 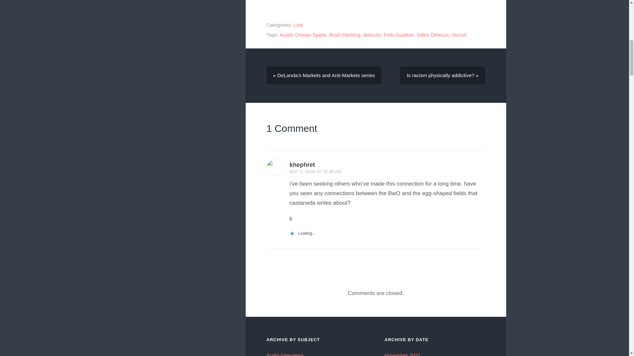 What do you see at coordinates (372, 35) in the screenshot?
I see `deleuze` at bounding box center [372, 35].